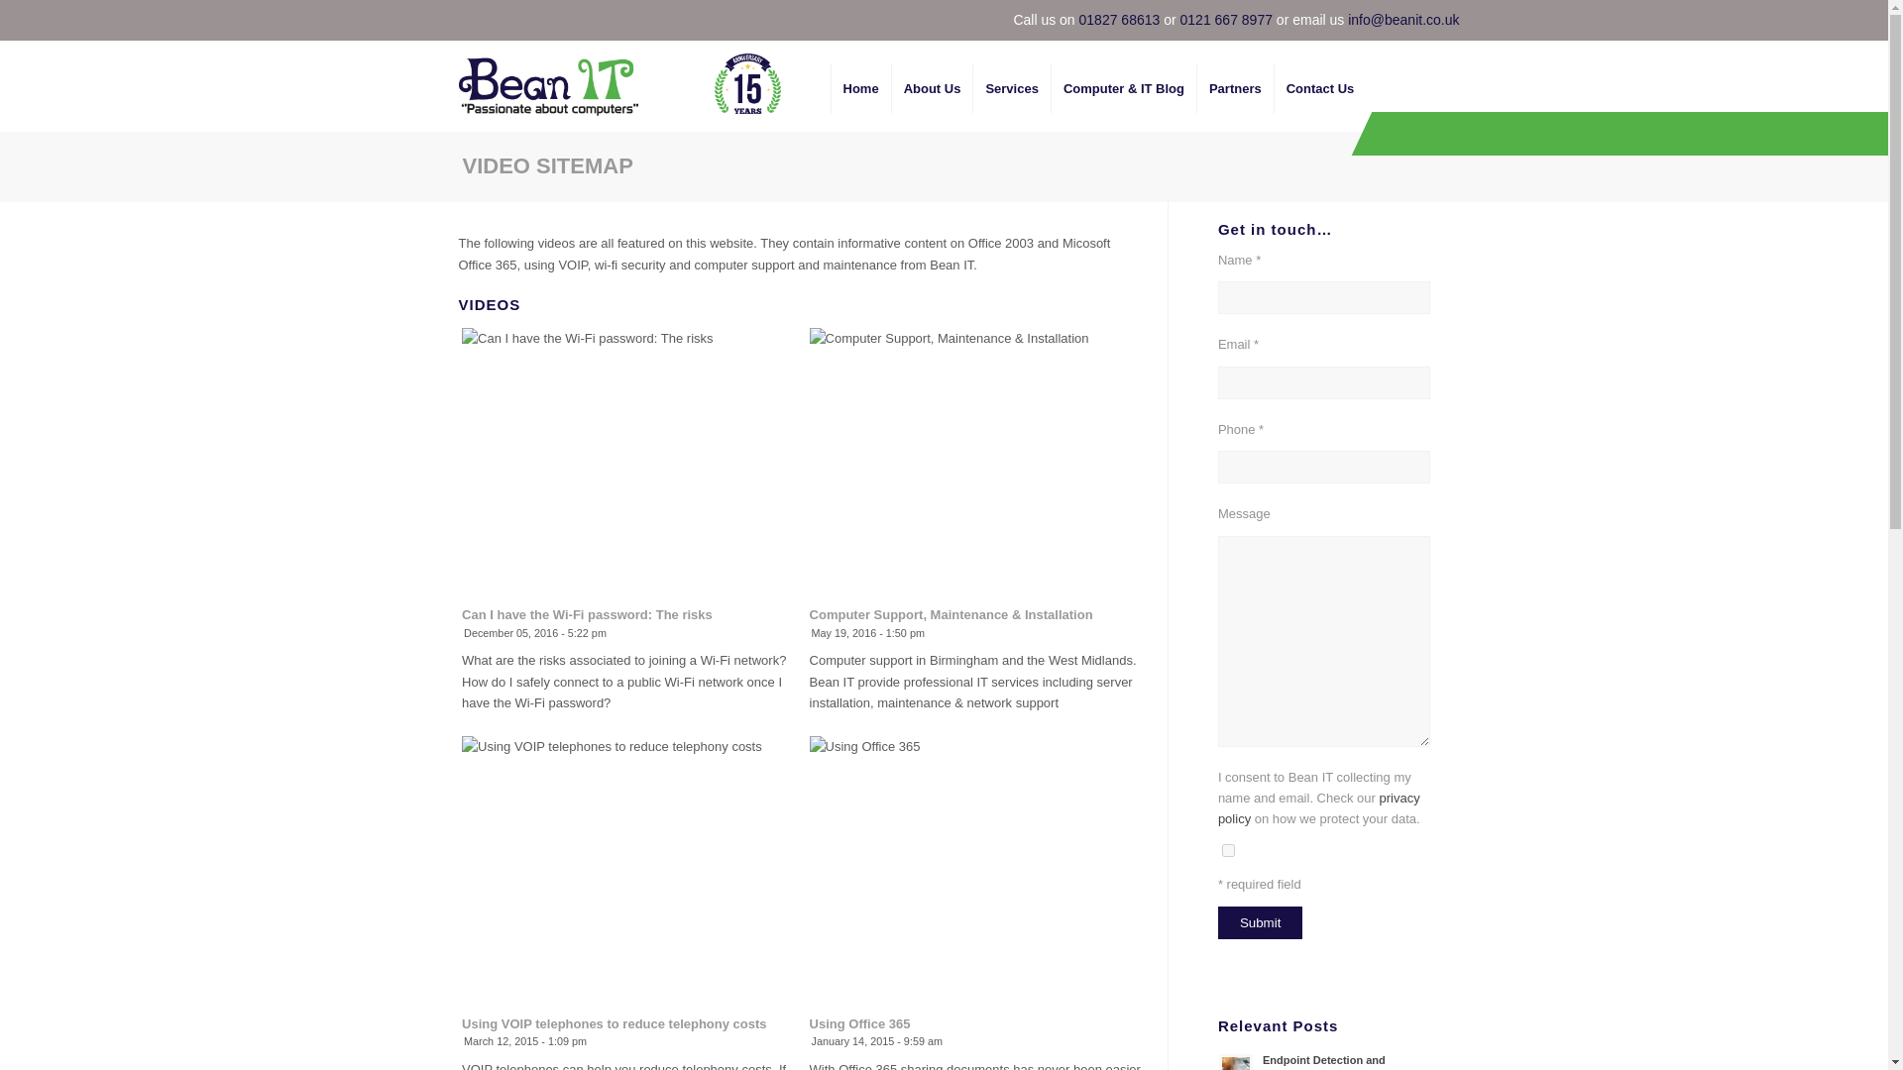 The image size is (1903, 1070). What do you see at coordinates (1310, 20) in the screenshot?
I see `or email us` at bounding box center [1310, 20].